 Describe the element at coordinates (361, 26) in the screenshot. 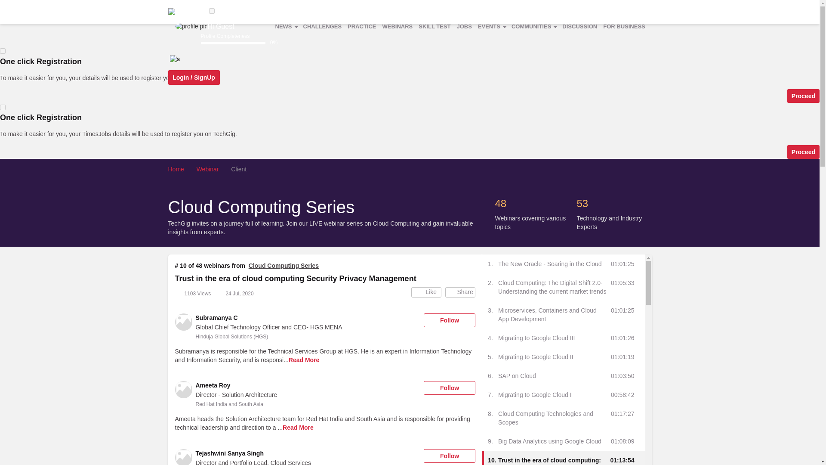

I see `PRACTICE` at that location.